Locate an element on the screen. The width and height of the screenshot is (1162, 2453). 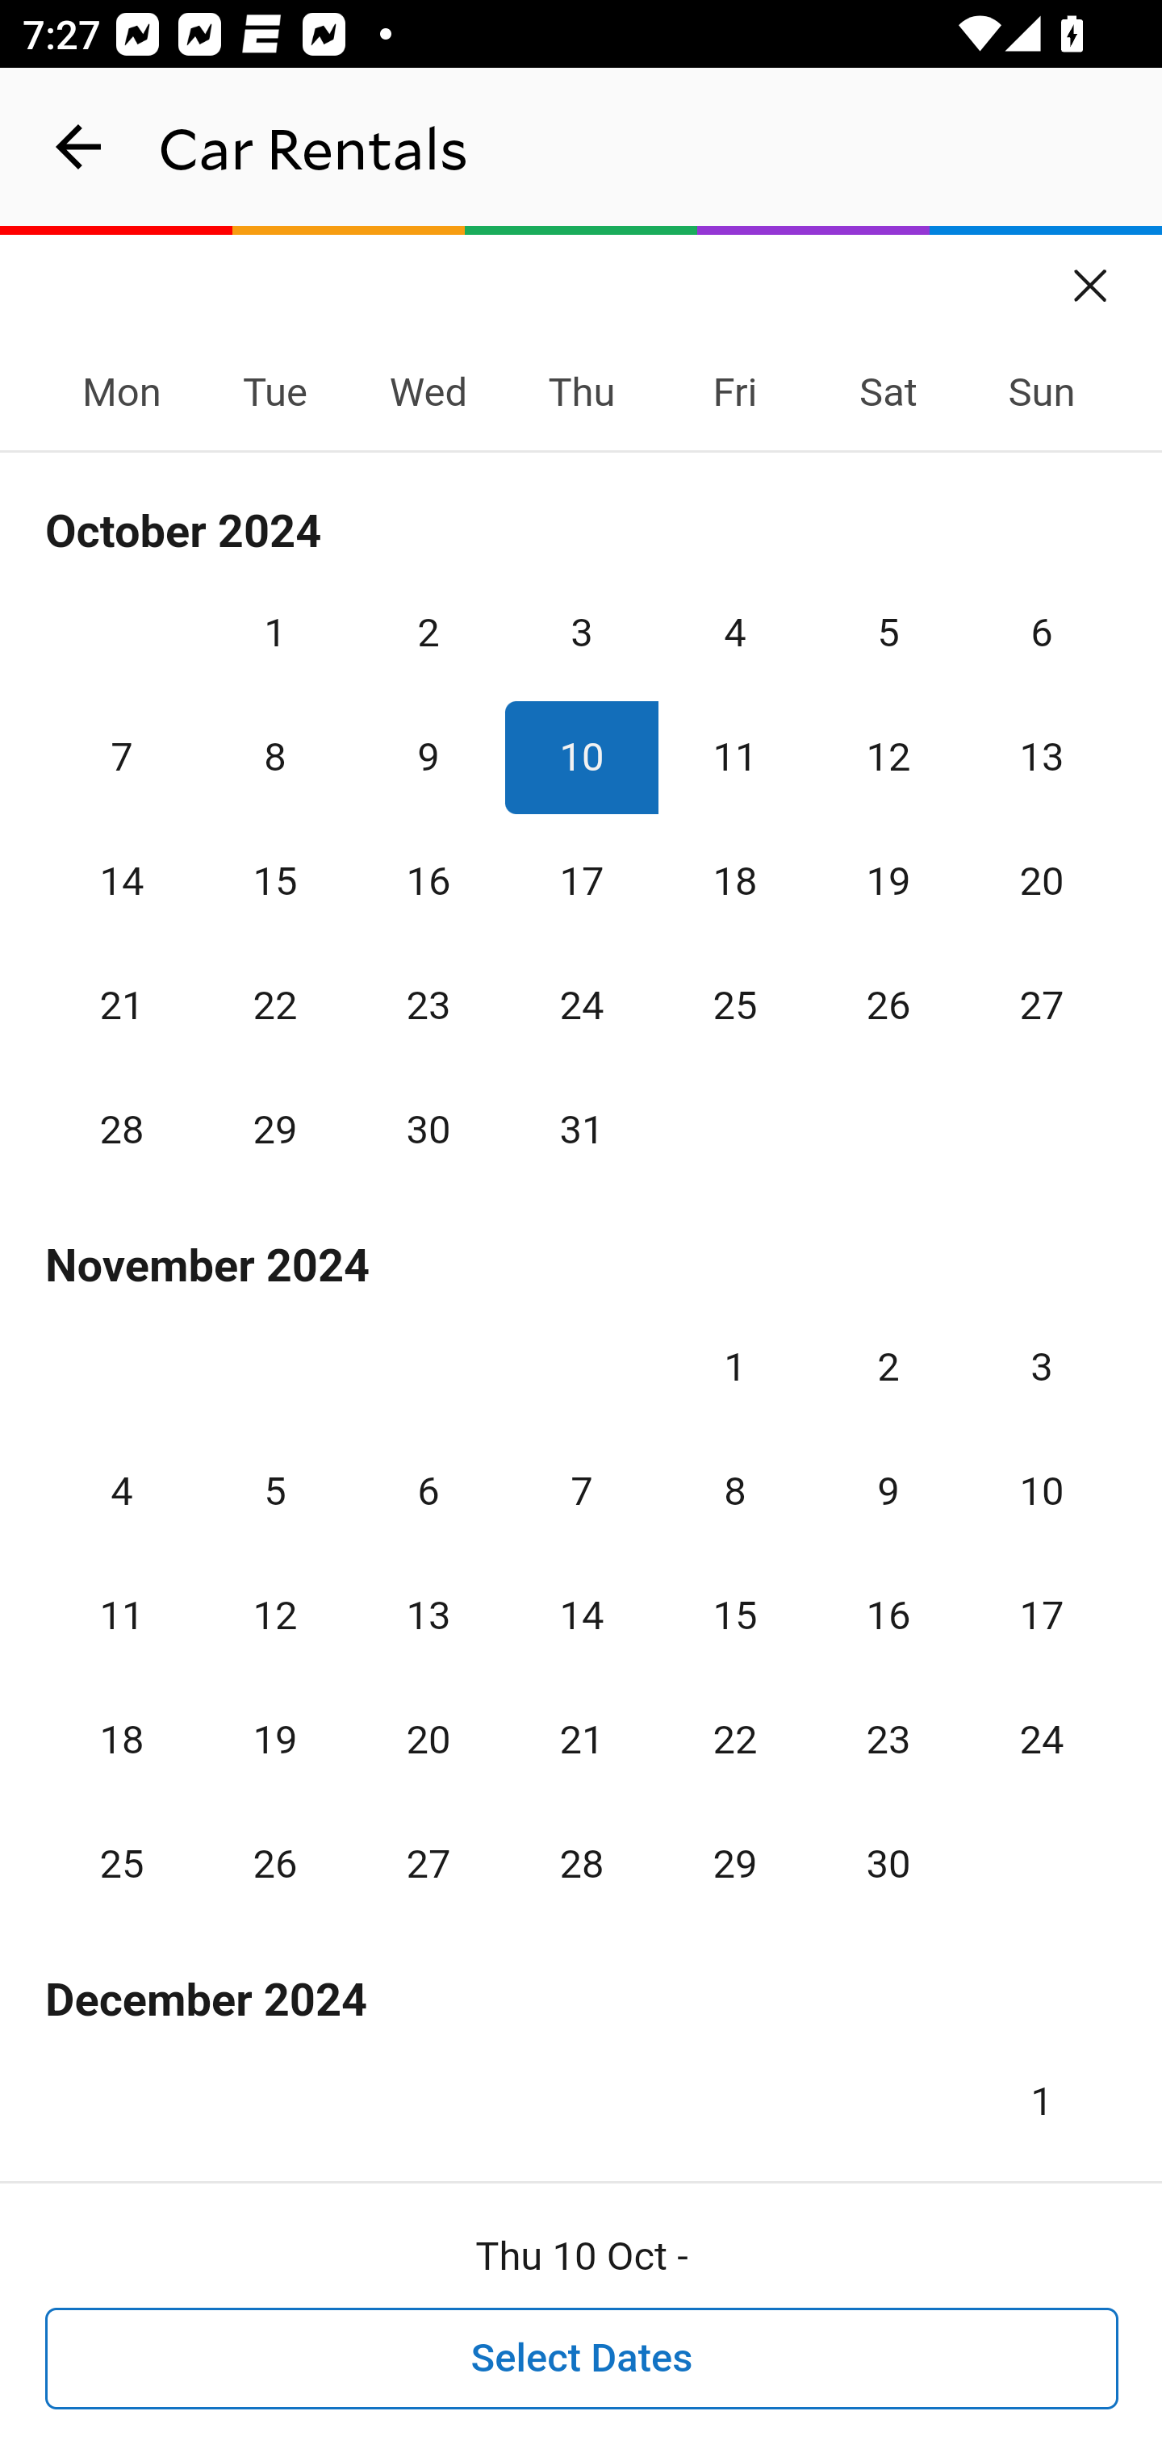
25 October 2024 is located at coordinates (735, 1005).